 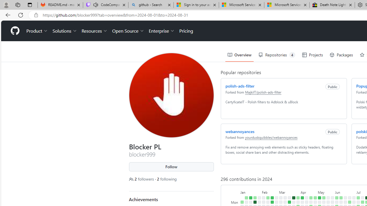 What do you see at coordinates (246, 202) in the screenshot?
I see `No contributions on January 8th.` at bounding box center [246, 202].